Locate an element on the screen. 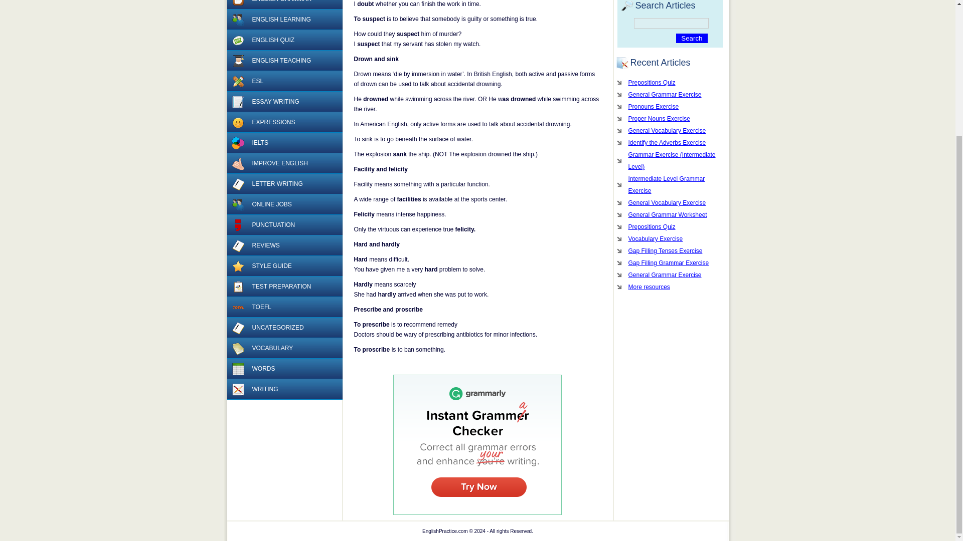  IELTS is located at coordinates (284, 142).